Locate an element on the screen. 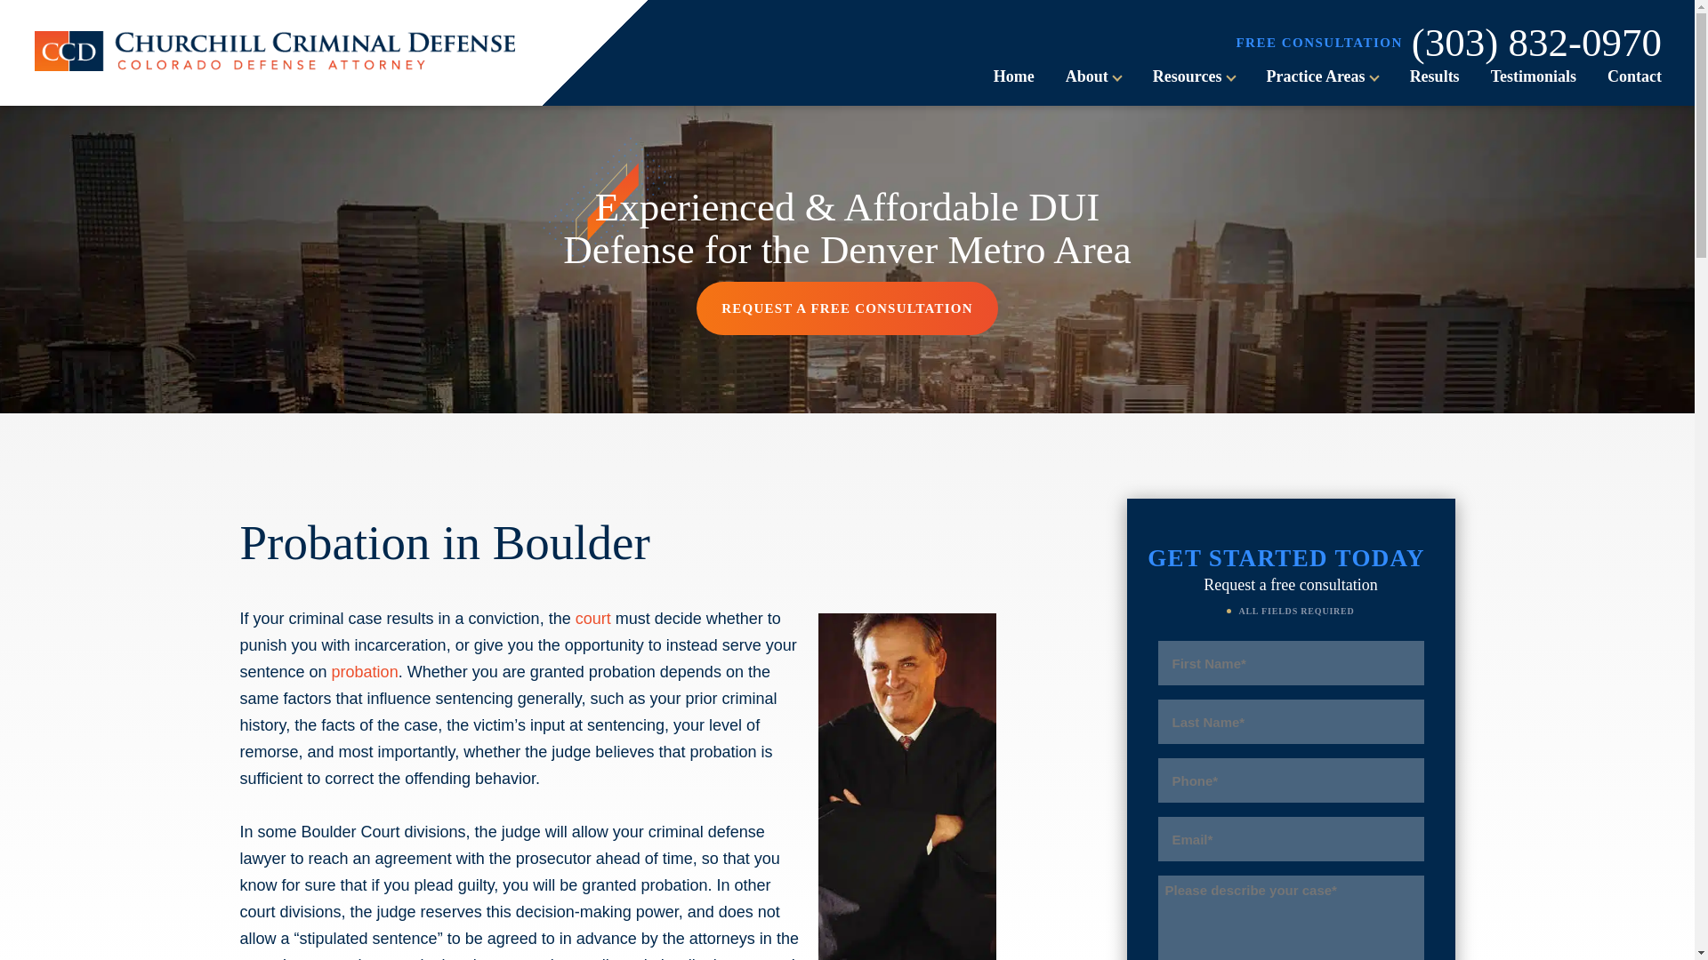 This screenshot has height=960, width=1708. Home is located at coordinates (1014, 76).